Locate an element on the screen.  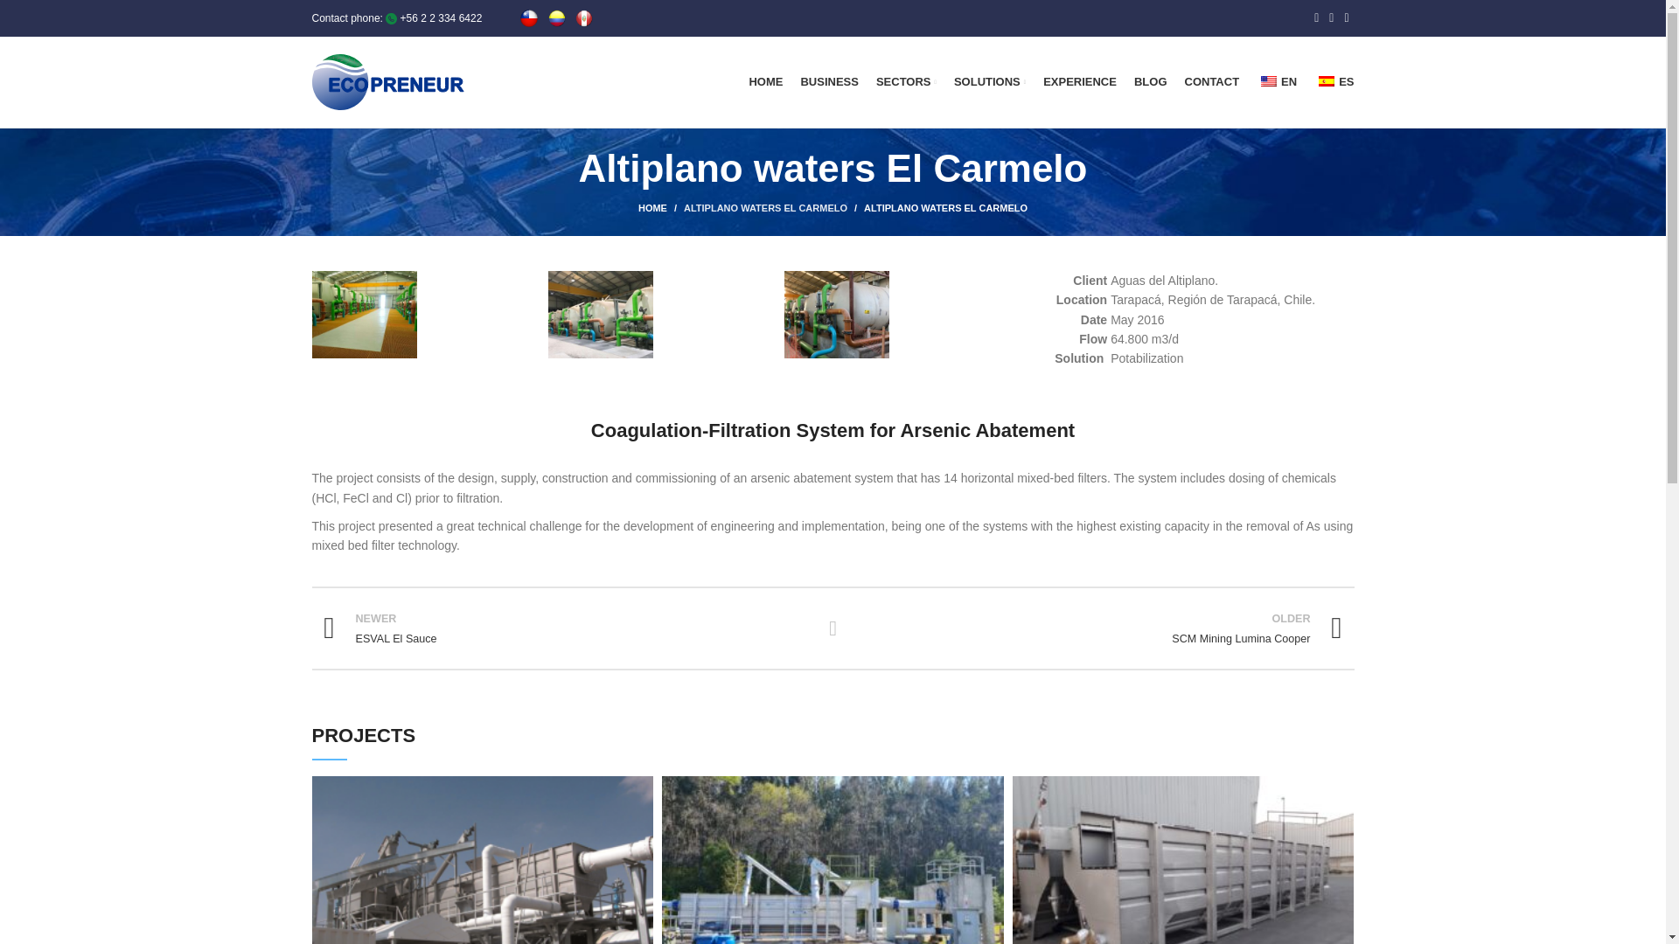
SECTORS is located at coordinates (1211, 82).